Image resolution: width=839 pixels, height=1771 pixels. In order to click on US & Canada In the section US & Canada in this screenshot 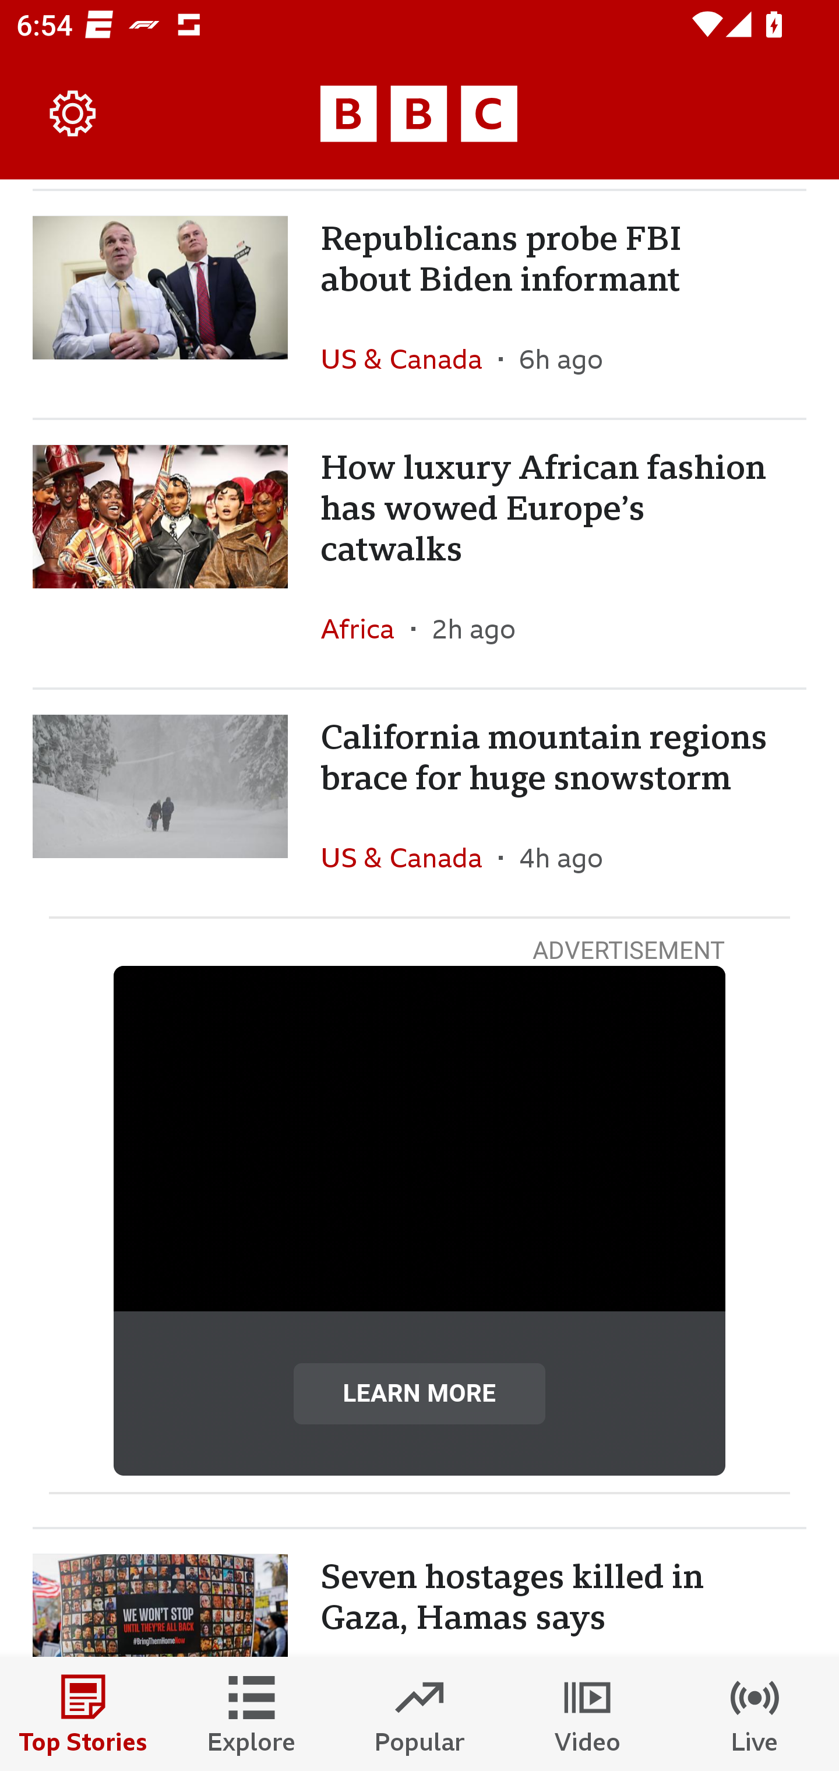, I will do `click(409, 857)`.